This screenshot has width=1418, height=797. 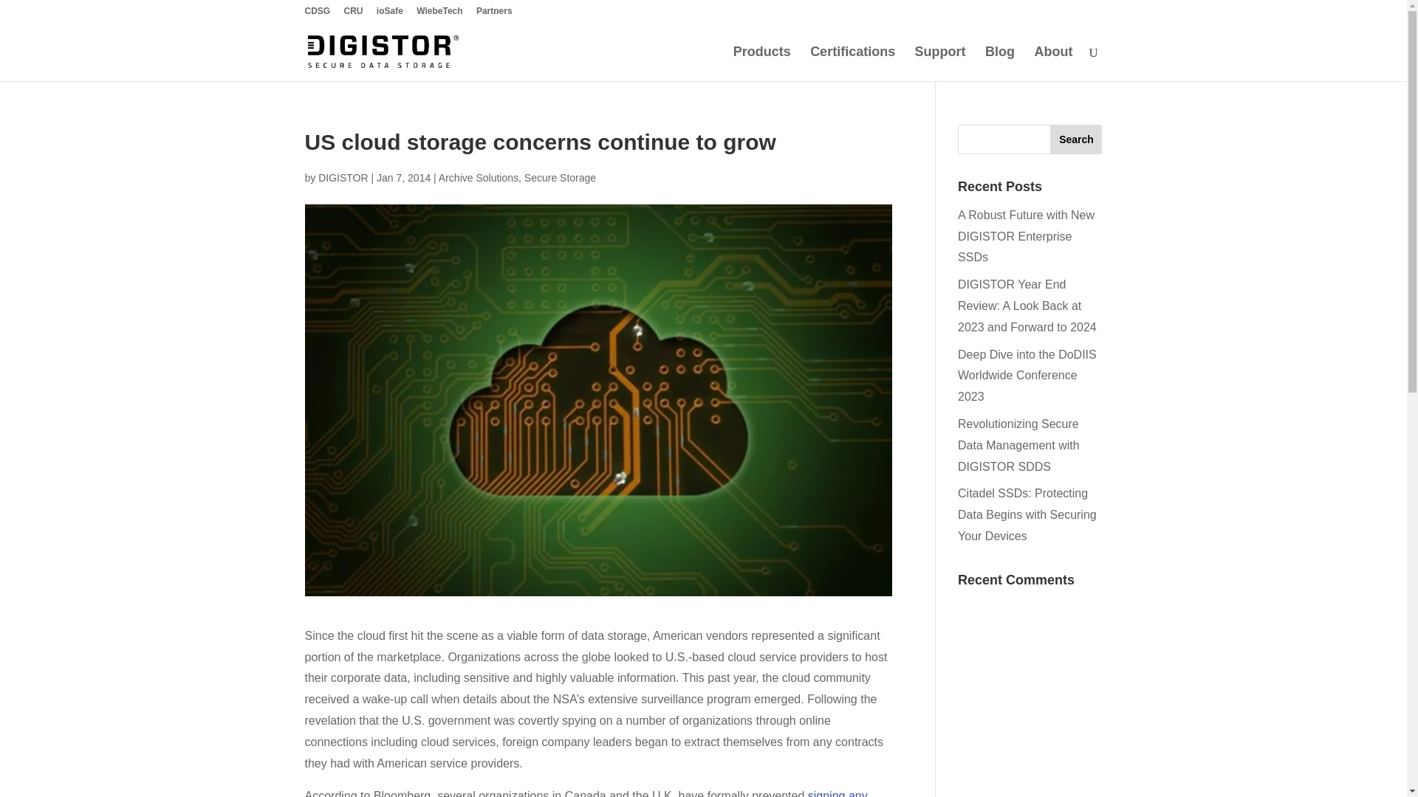 What do you see at coordinates (1075, 139) in the screenshot?
I see `Search` at bounding box center [1075, 139].